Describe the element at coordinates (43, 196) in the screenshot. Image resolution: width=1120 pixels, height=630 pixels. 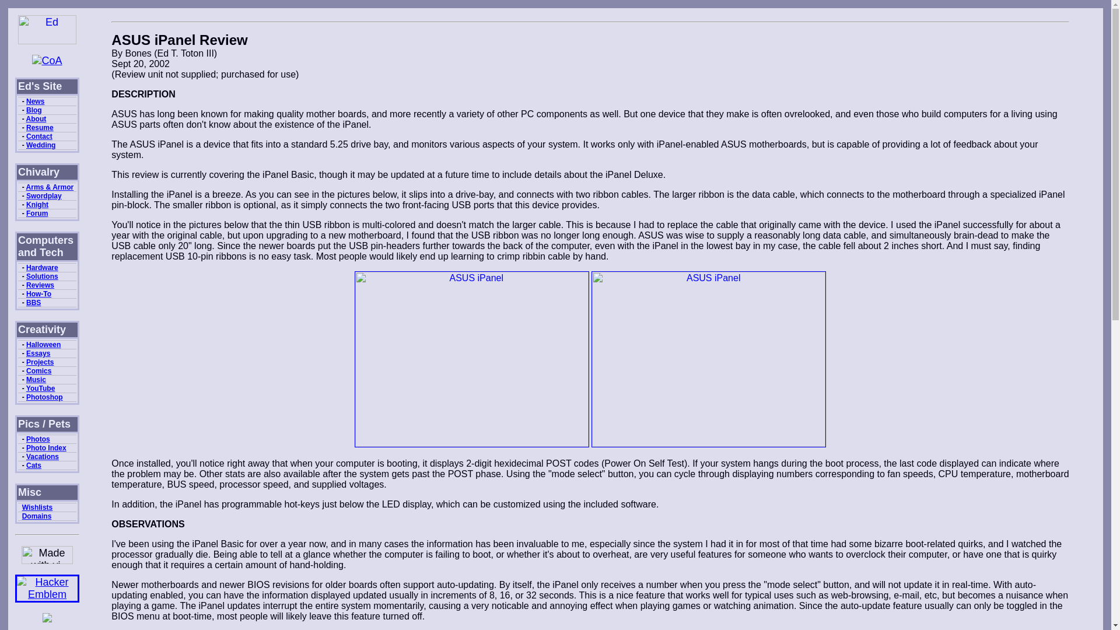
I see `Swordplay` at that location.